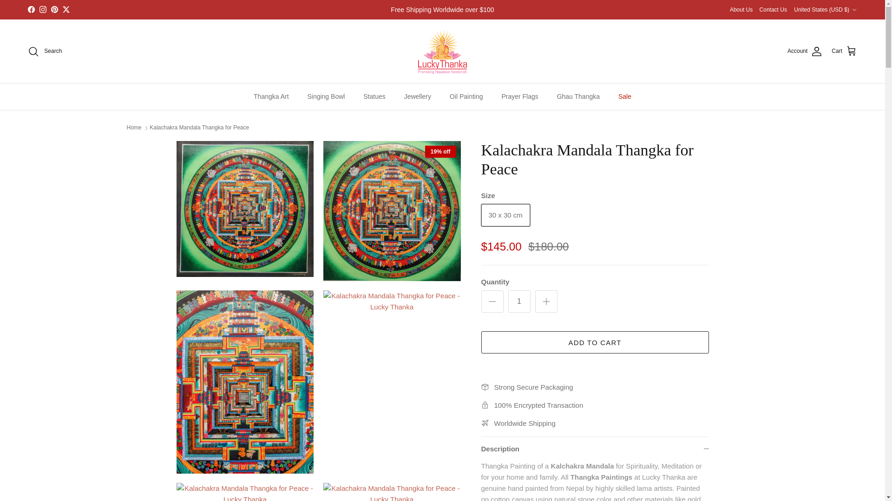 The image size is (892, 501). What do you see at coordinates (844, 51) in the screenshot?
I see `Cart` at bounding box center [844, 51].